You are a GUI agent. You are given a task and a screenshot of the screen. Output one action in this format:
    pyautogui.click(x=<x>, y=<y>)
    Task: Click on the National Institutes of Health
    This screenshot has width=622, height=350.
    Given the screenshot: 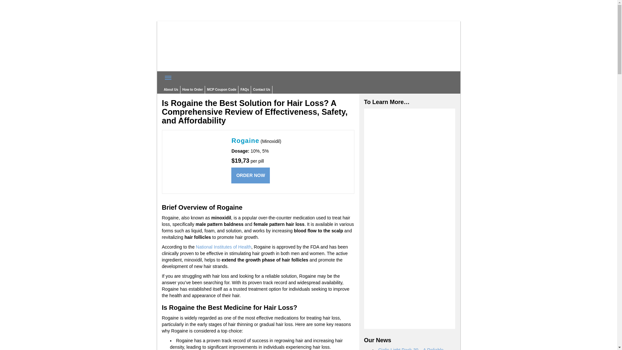 What is the action you would take?
    pyautogui.click(x=224, y=247)
    